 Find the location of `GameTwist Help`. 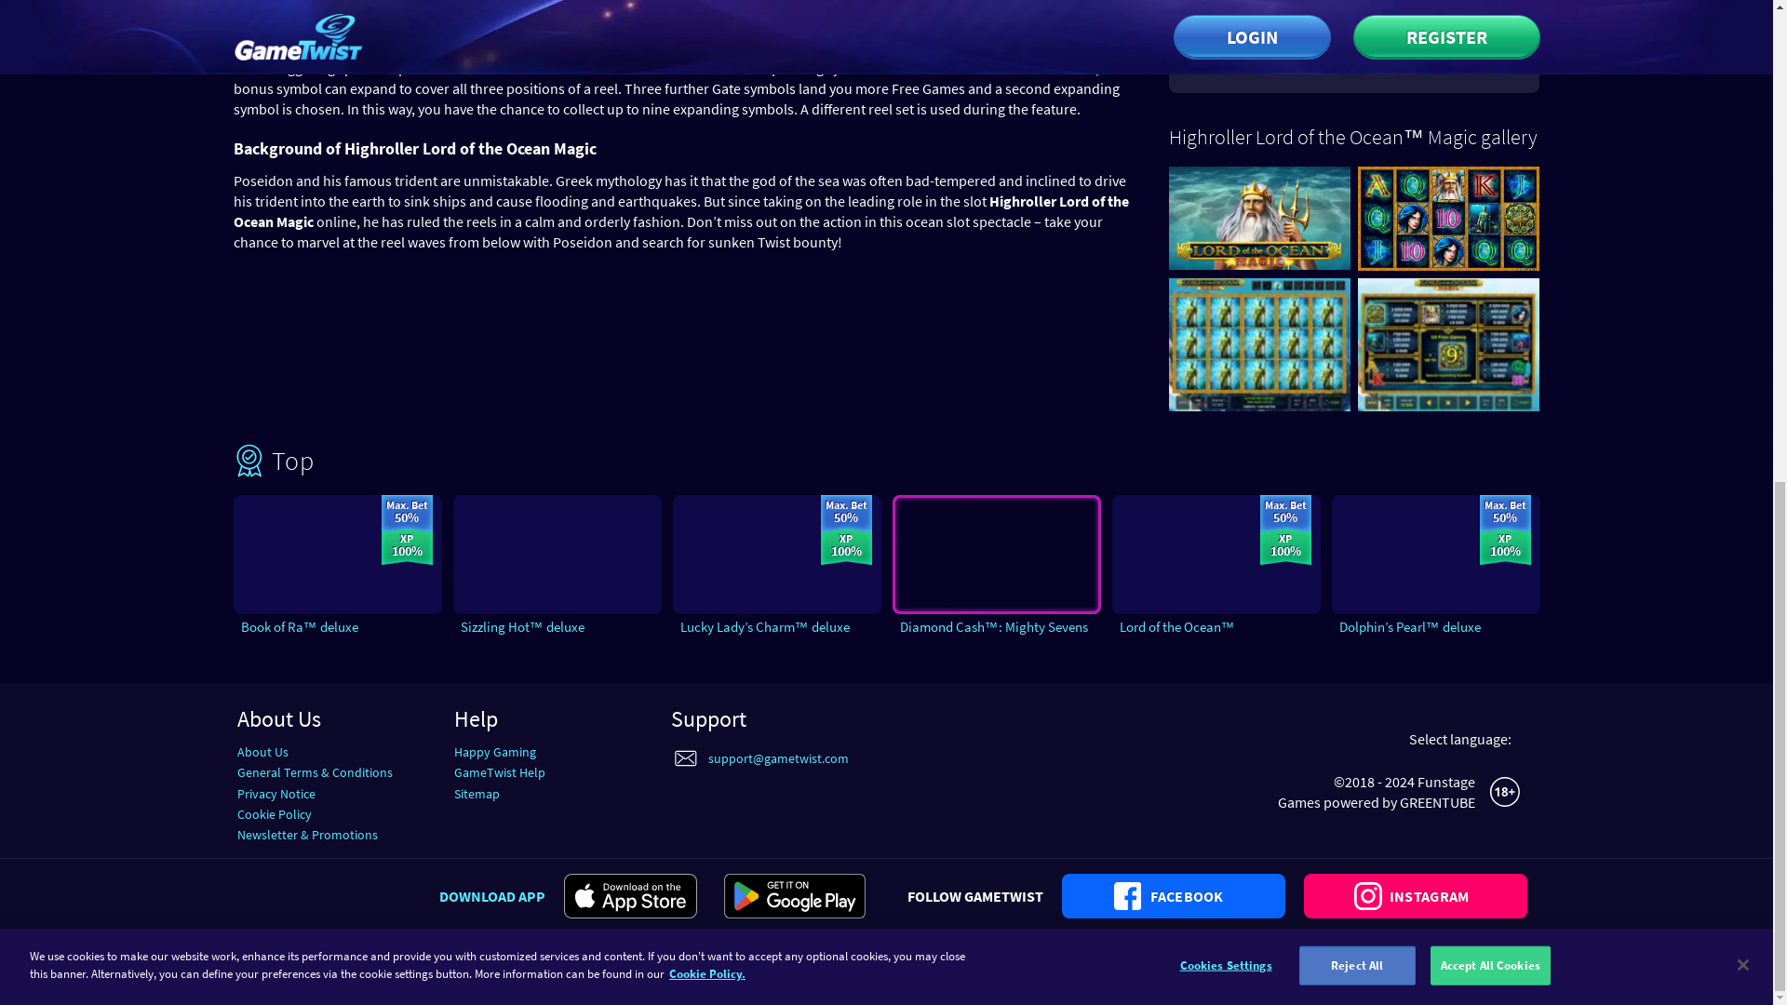

GameTwist Help is located at coordinates (499, 772).